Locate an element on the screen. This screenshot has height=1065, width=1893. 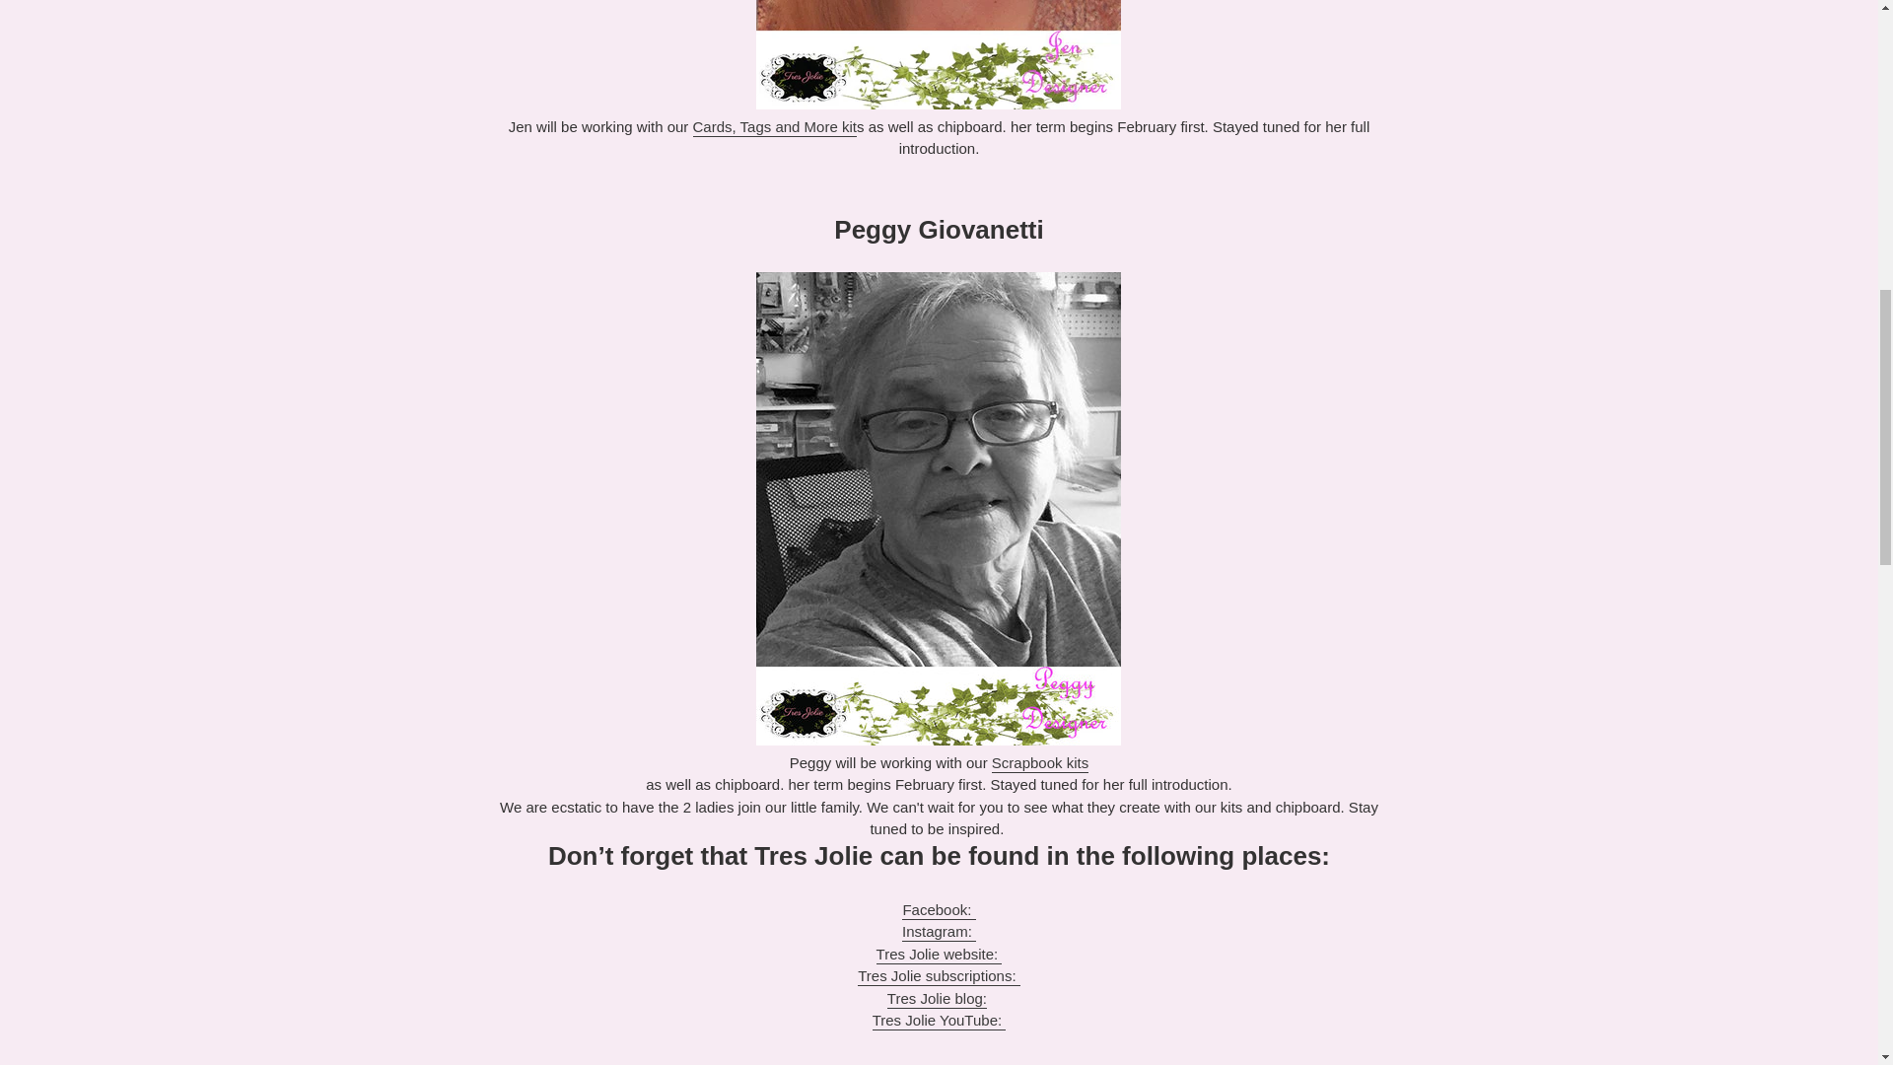
Tres Jolie Facebook page is located at coordinates (939, 910).